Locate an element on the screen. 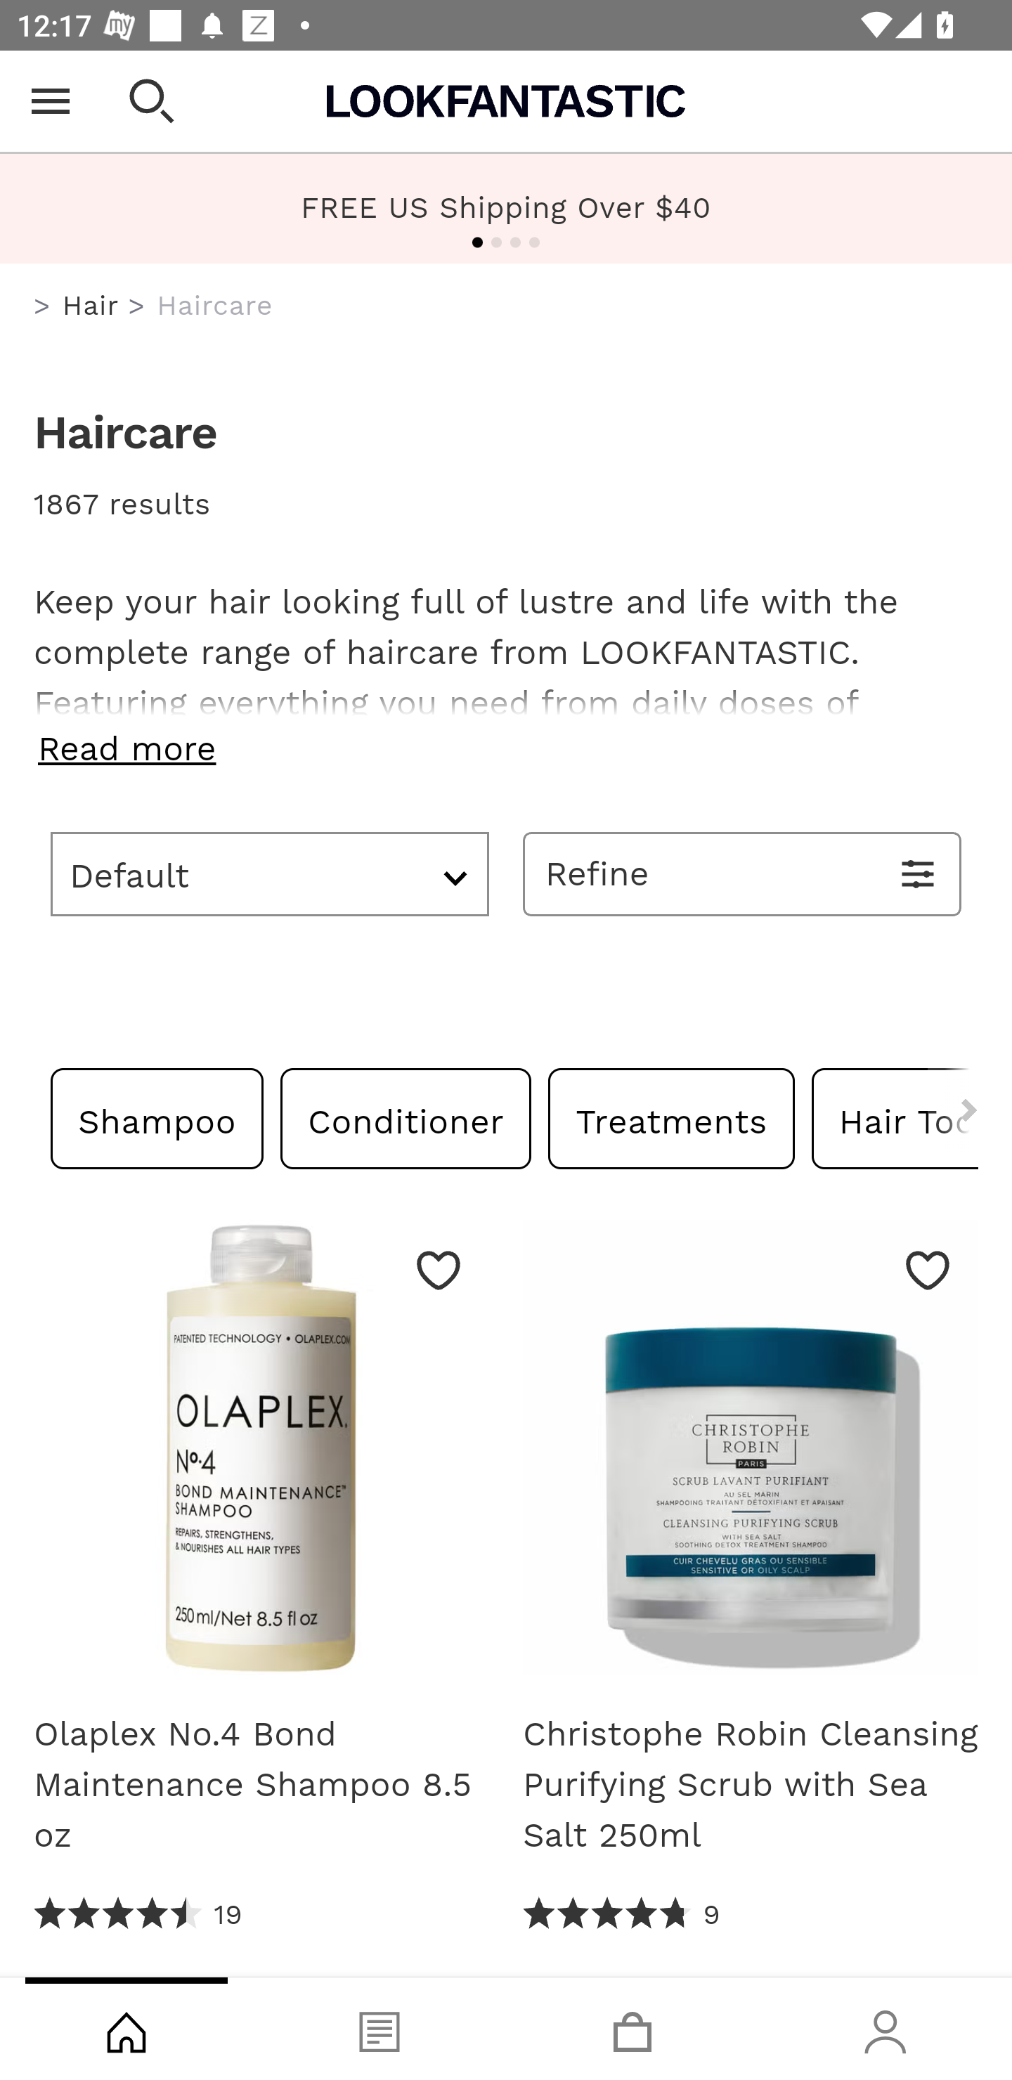 This screenshot has height=2080, width=1012. Shop, tab, 1 of 4 is located at coordinates (126, 2029).